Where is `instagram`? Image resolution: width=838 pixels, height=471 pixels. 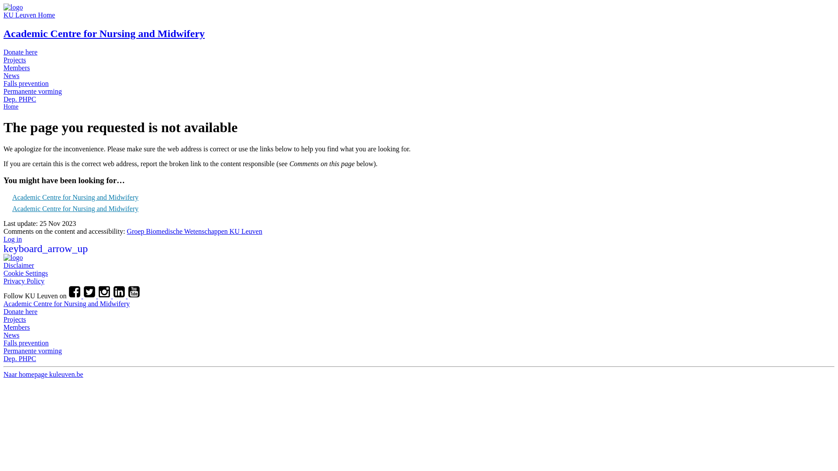
instagram is located at coordinates (105, 296).